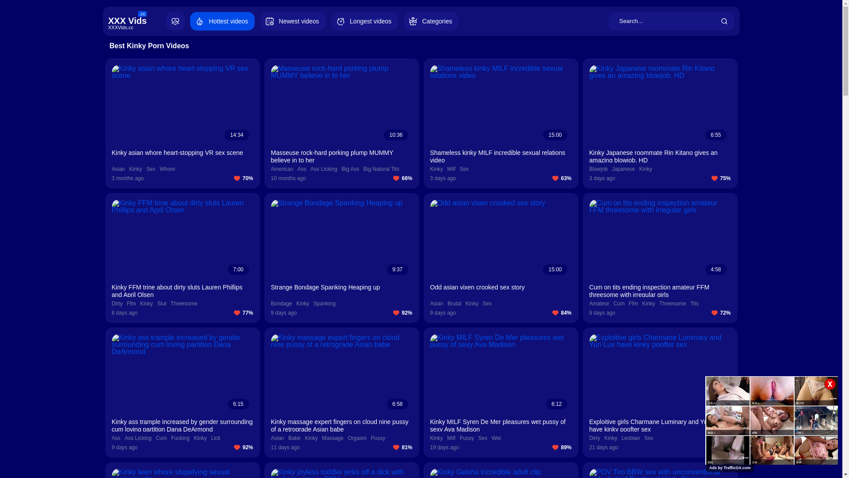  Describe the element at coordinates (487, 304) in the screenshot. I see `Sex` at that location.